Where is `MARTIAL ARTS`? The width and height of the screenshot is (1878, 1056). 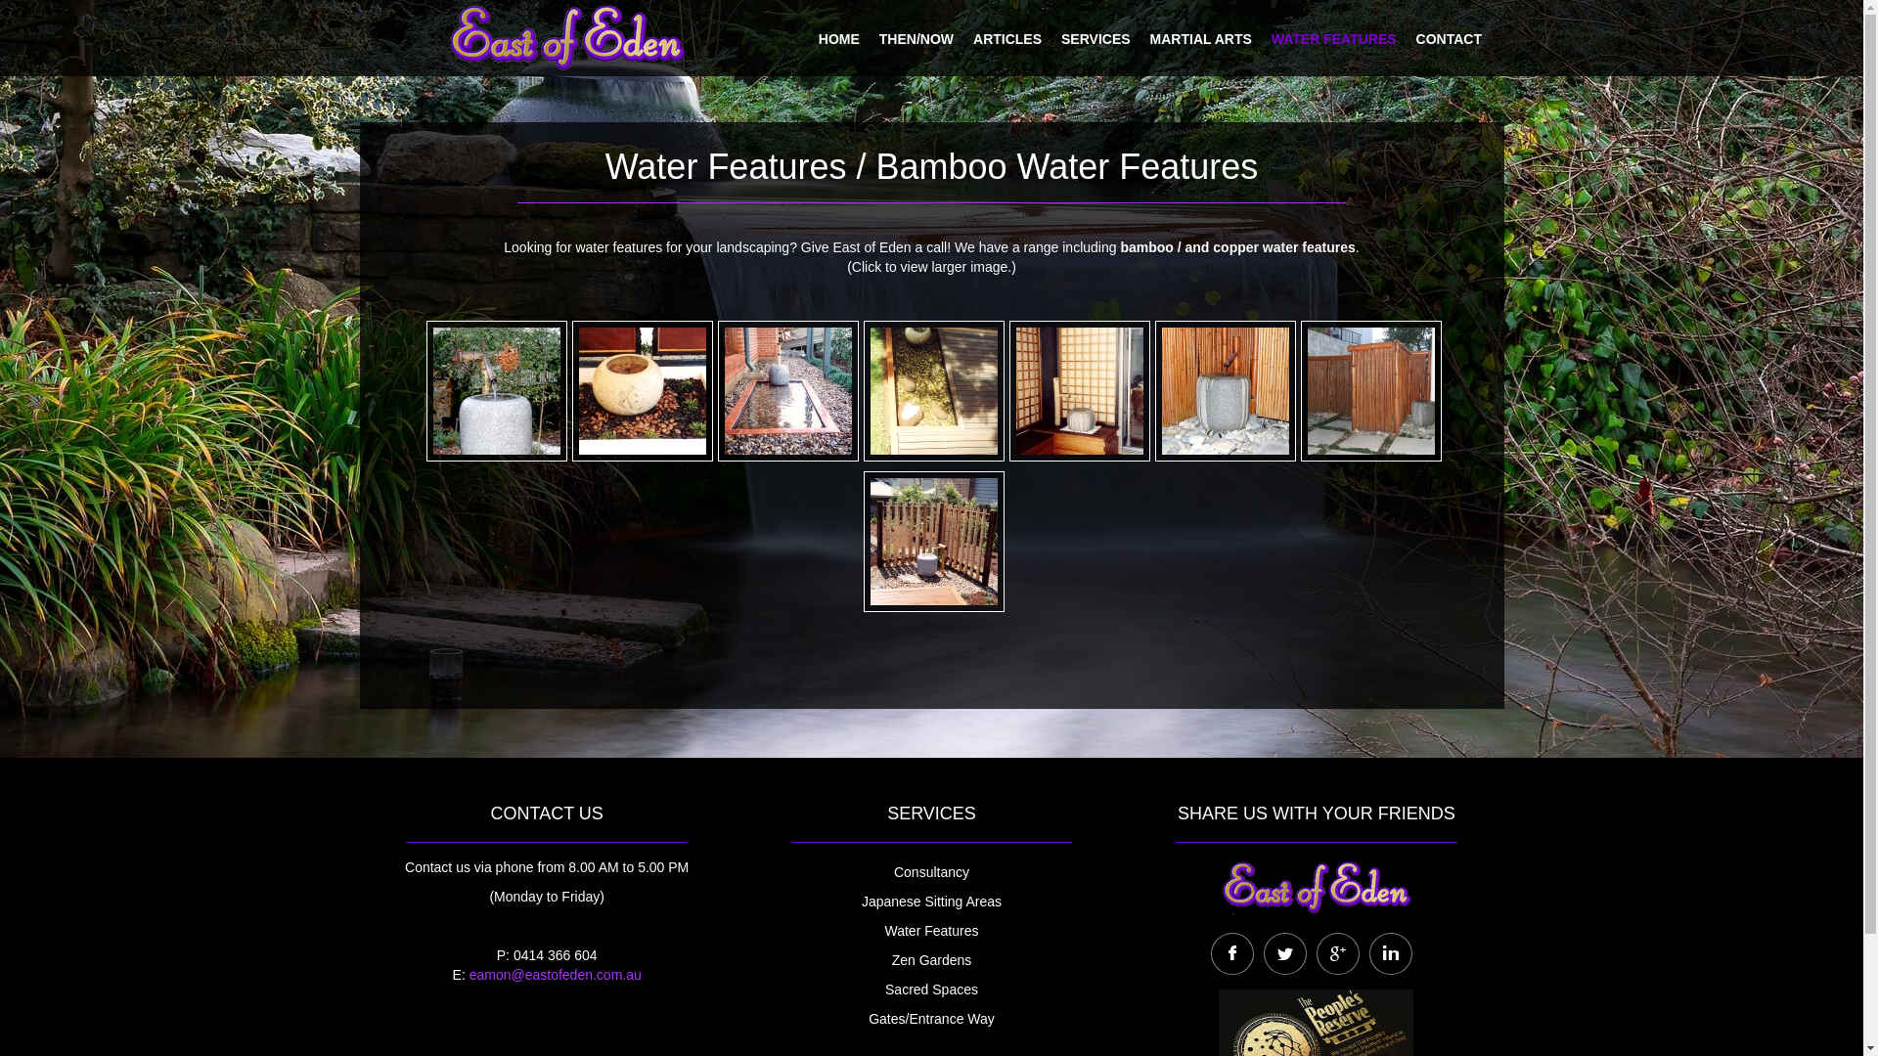
MARTIAL ARTS is located at coordinates (1201, 35).